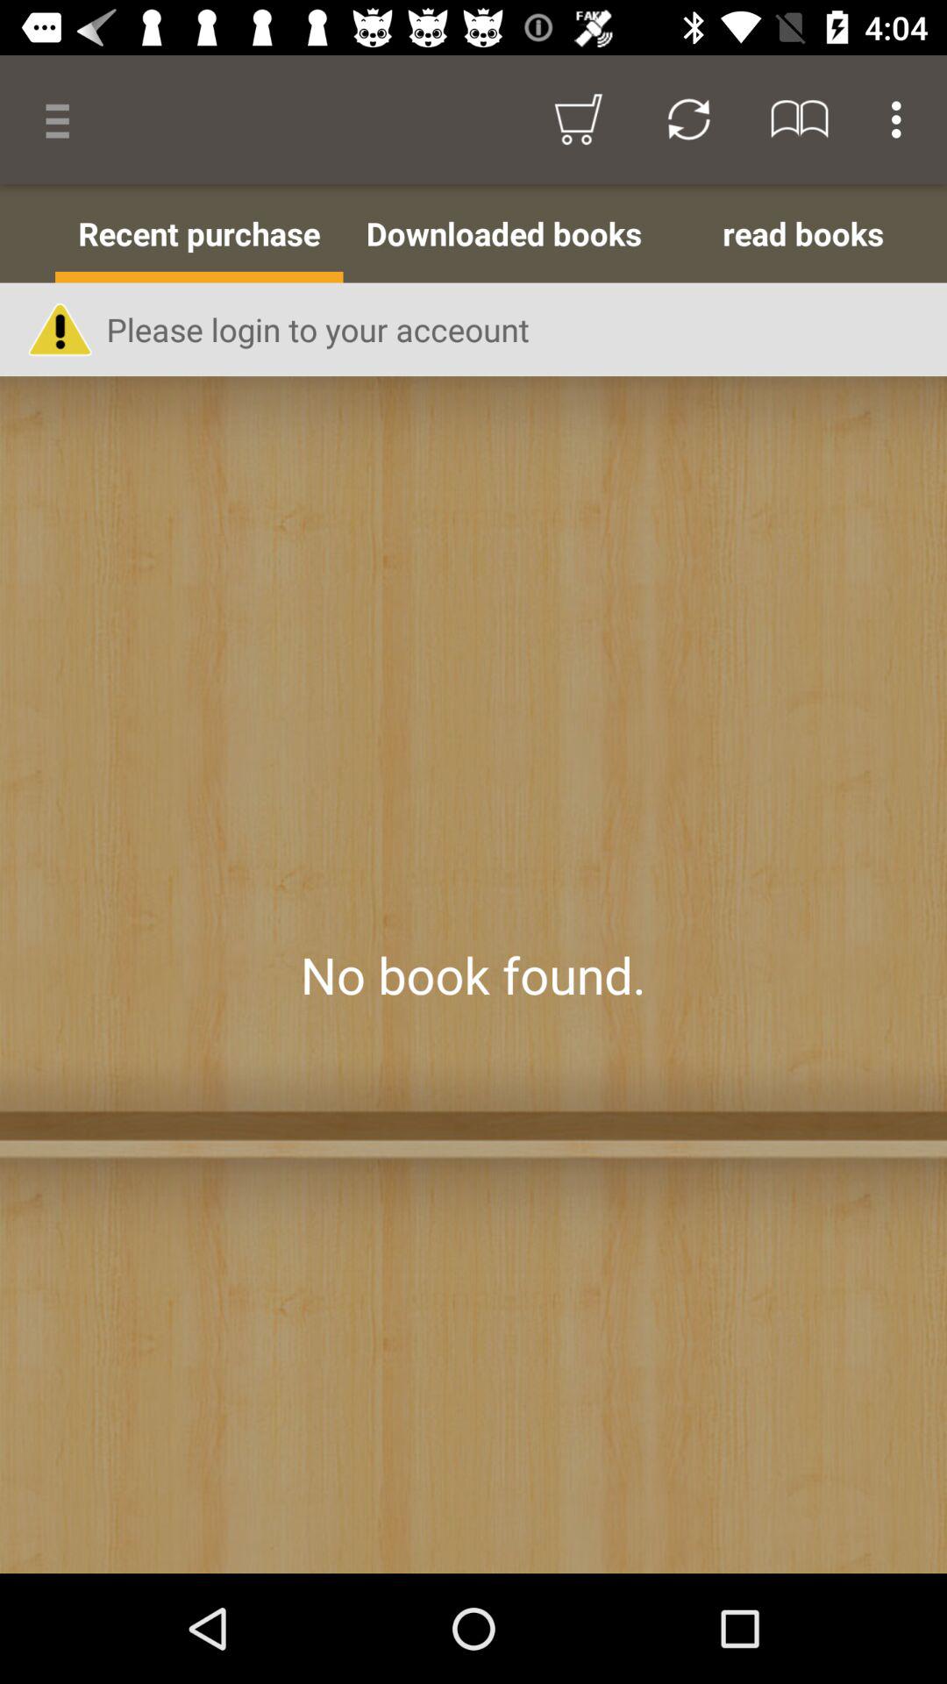  Describe the element at coordinates (503, 233) in the screenshot. I see `click icon next to recent purchase app` at that location.